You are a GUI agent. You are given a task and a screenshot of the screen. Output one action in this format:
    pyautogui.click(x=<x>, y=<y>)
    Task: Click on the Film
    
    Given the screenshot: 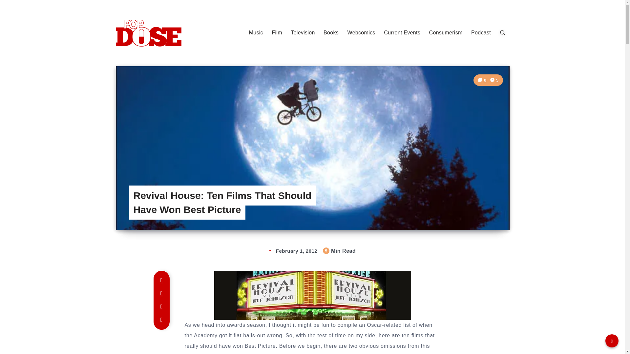 What is the action you would take?
    pyautogui.click(x=276, y=33)
    